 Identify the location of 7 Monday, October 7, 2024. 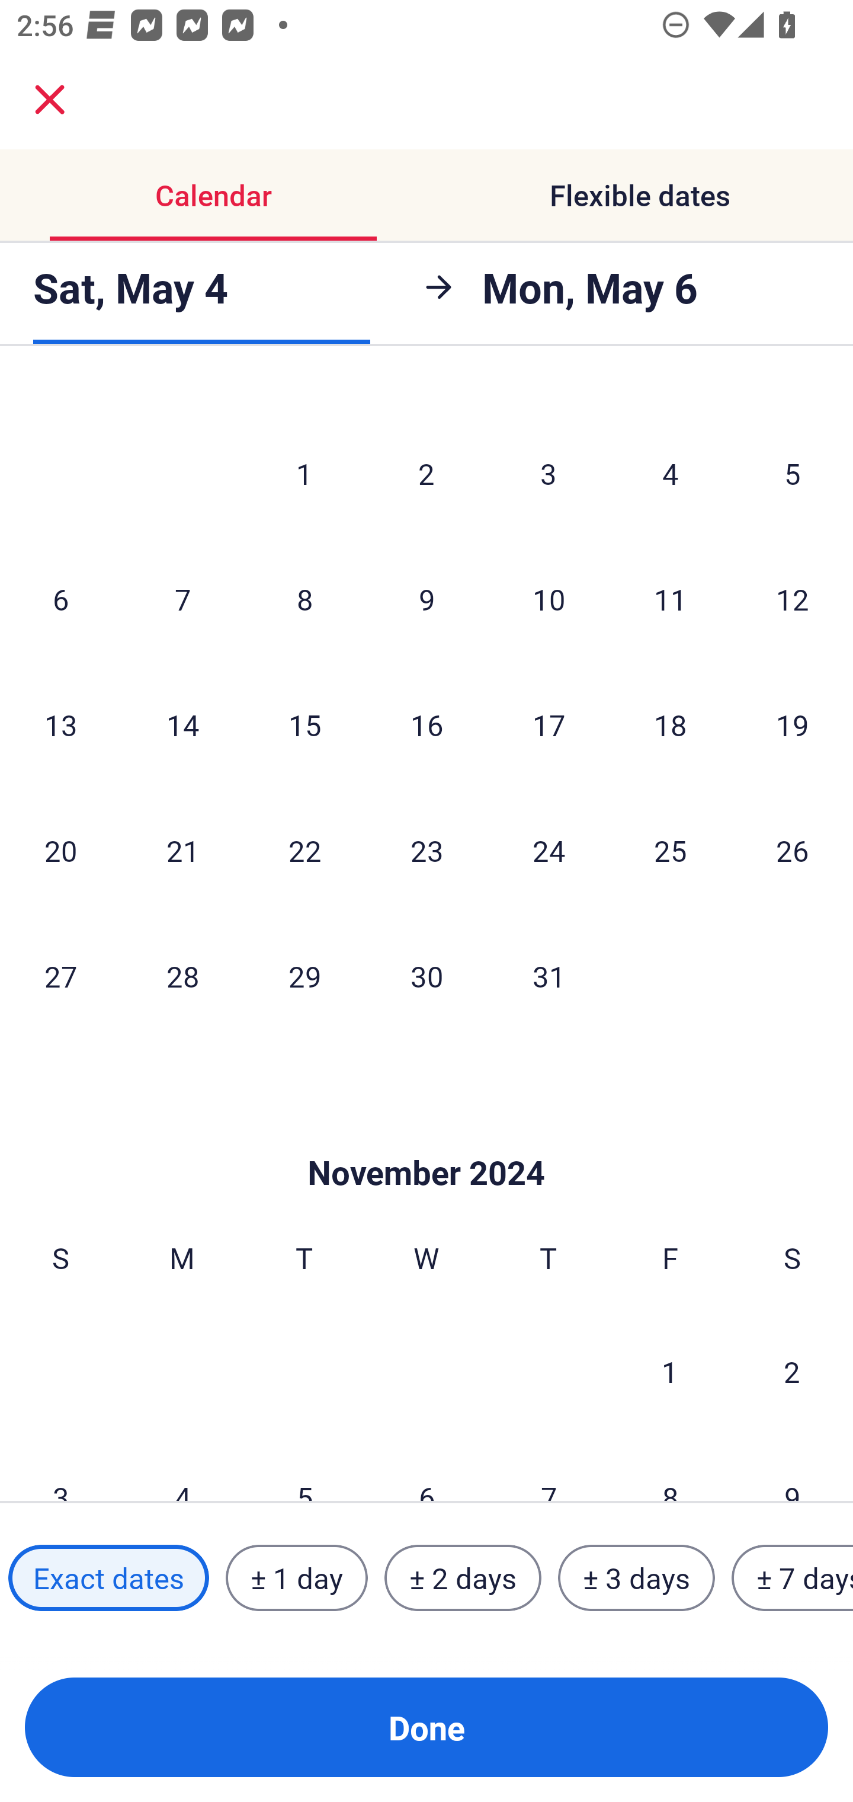
(182, 599).